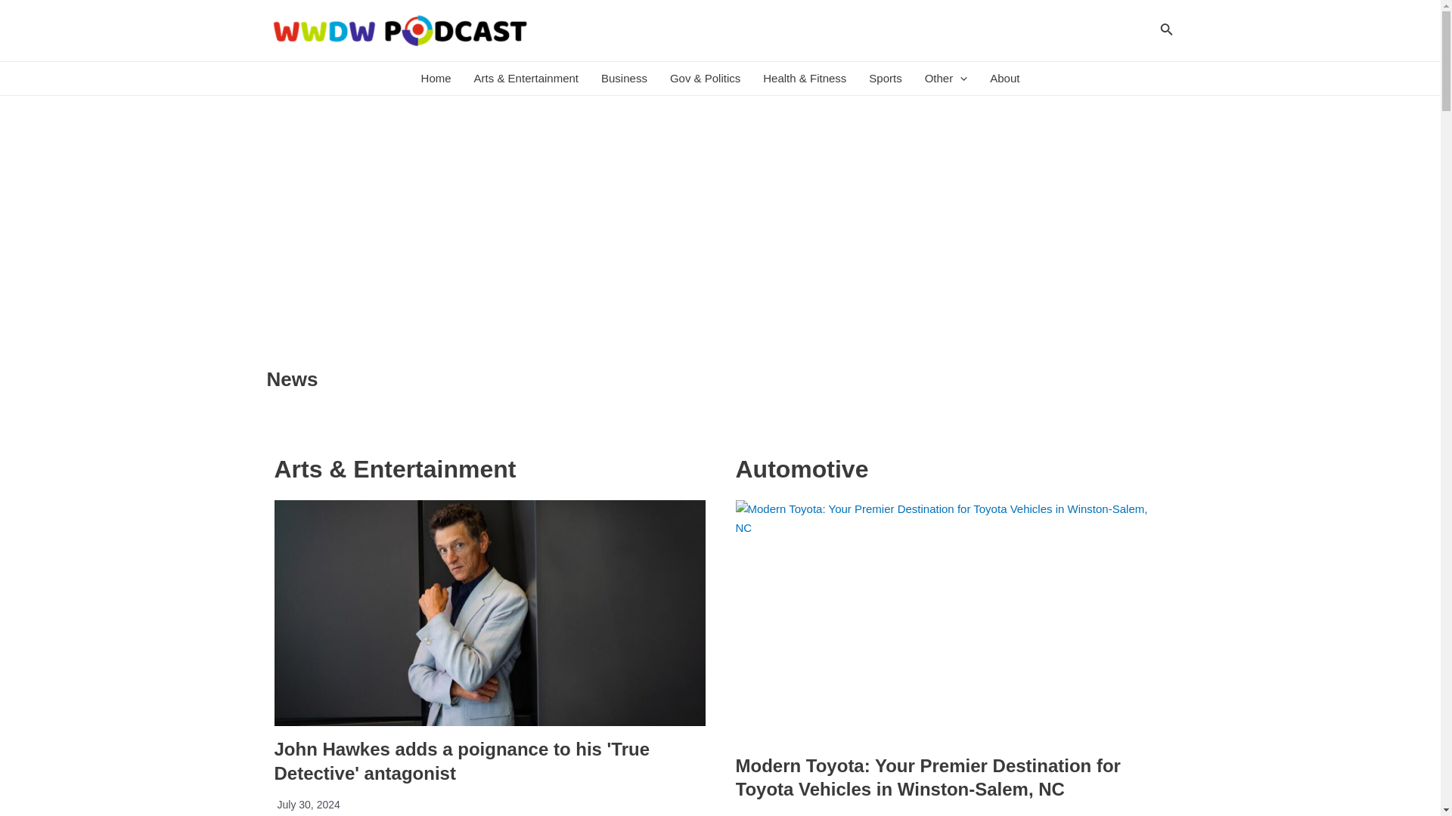  Describe the element at coordinates (624, 79) in the screenshot. I see `Business` at that location.